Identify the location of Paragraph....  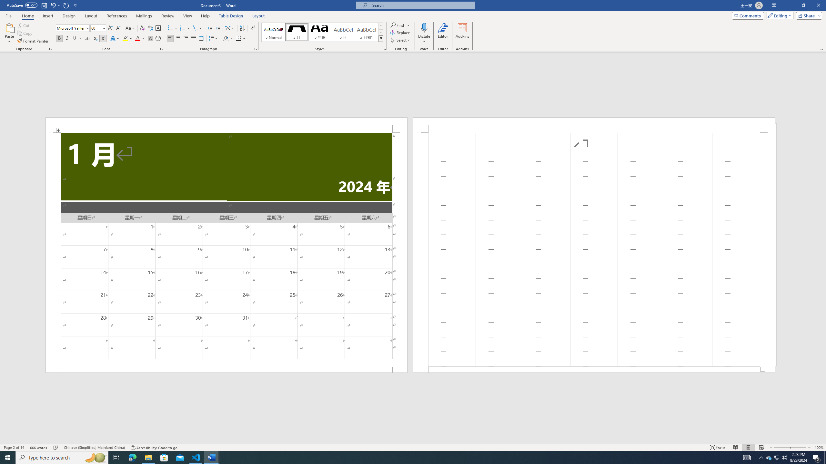
(256, 49).